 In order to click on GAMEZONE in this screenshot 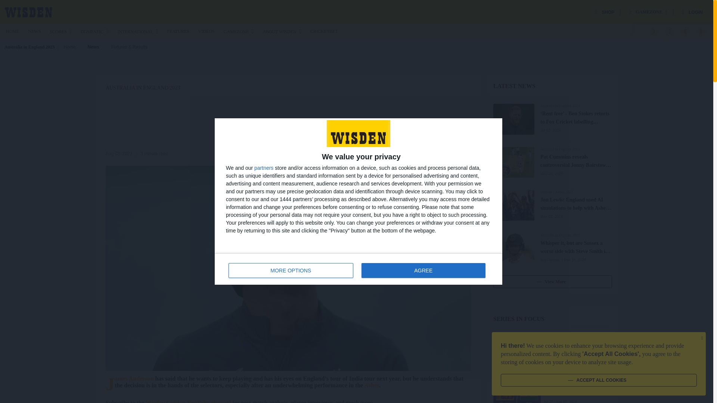, I will do `click(648, 12)`.